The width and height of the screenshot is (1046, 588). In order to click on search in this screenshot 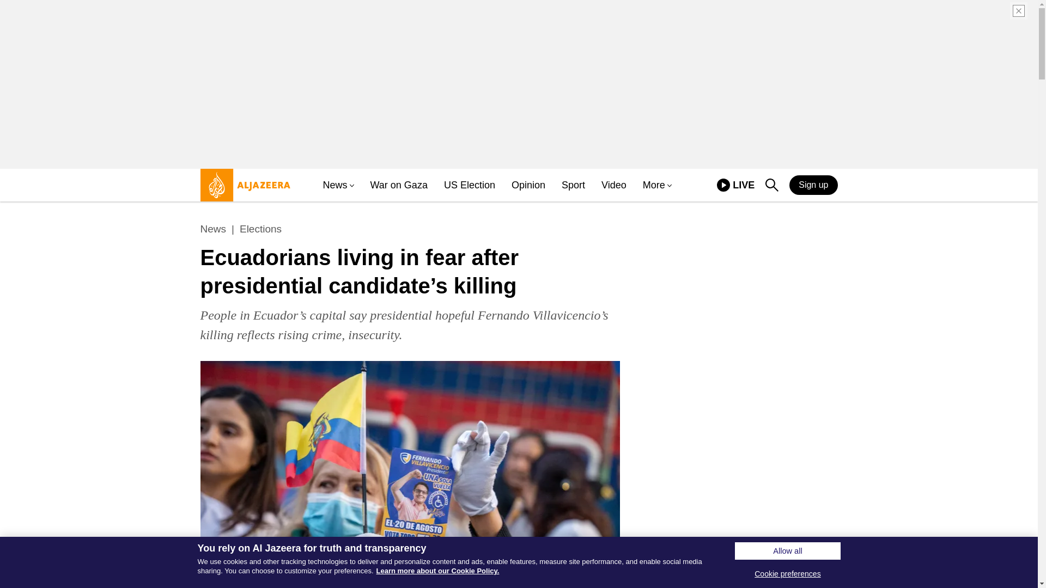, I will do `click(399, 185)`.